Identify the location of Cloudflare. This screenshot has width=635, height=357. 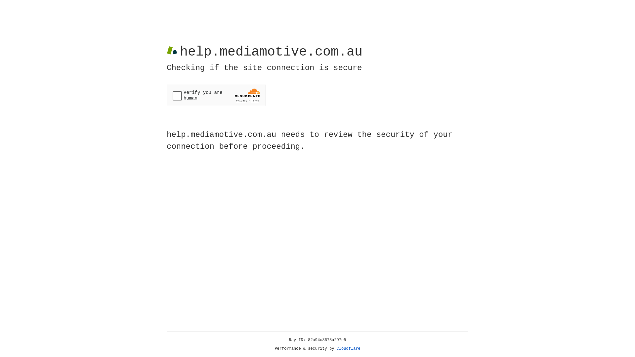
(349, 349).